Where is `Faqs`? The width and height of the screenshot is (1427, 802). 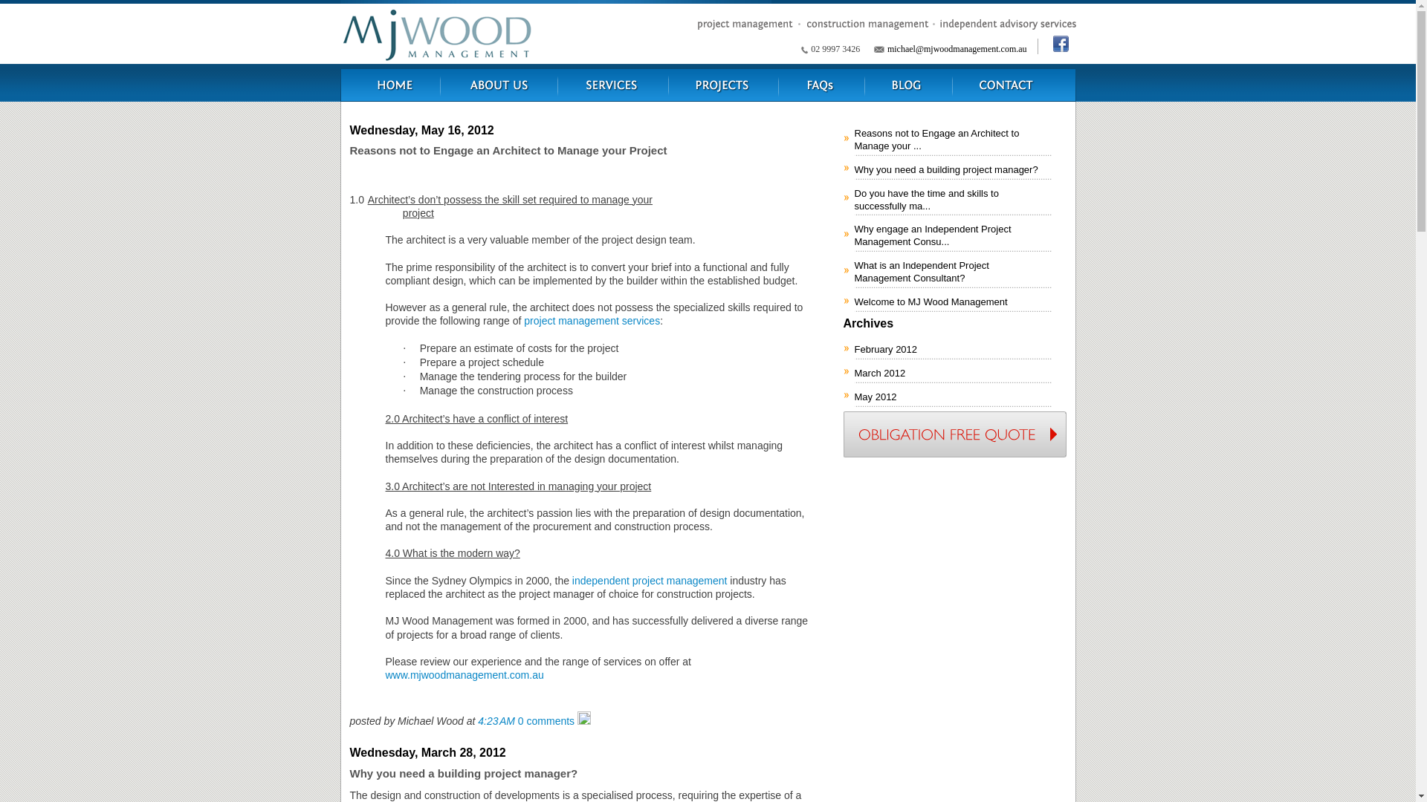
Faqs is located at coordinates (822, 82).